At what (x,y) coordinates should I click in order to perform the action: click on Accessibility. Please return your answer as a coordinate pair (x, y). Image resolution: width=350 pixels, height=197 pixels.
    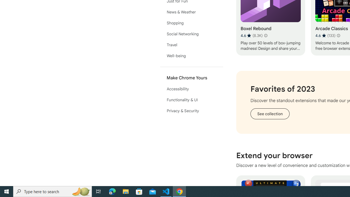
    Looking at the image, I should click on (191, 89).